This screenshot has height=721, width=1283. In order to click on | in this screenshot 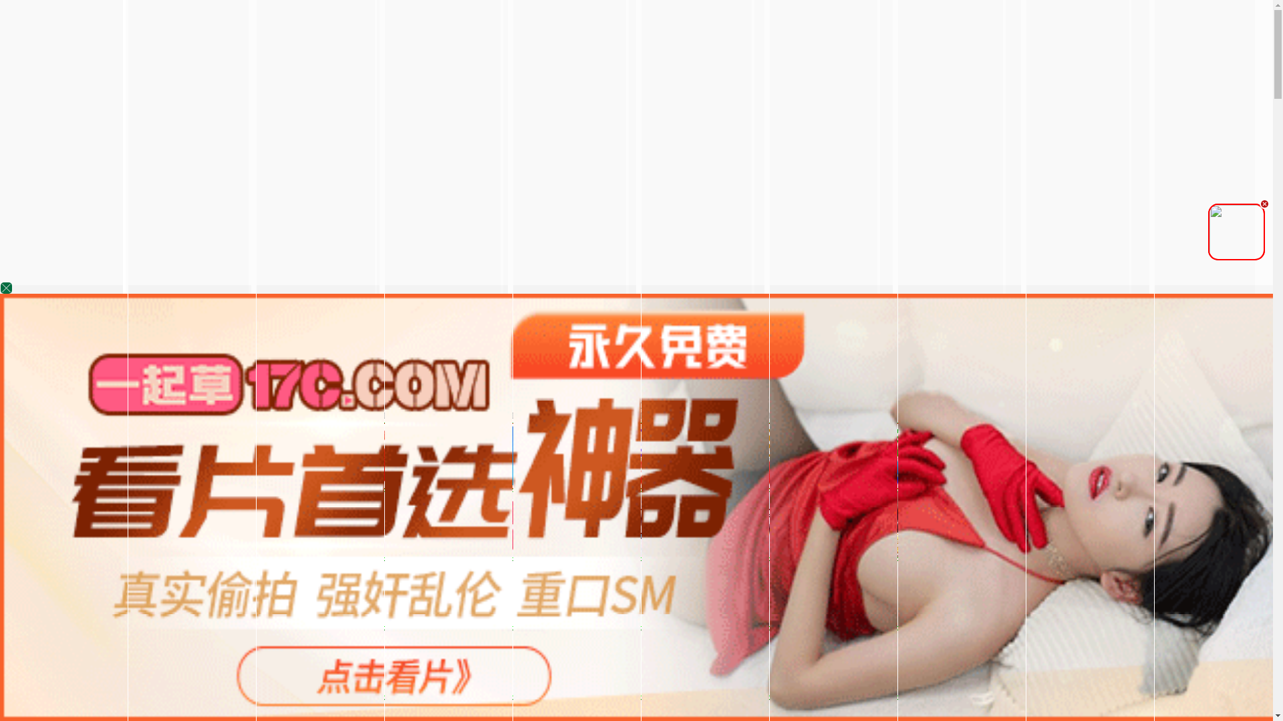, I will do `click(757, 415)`.